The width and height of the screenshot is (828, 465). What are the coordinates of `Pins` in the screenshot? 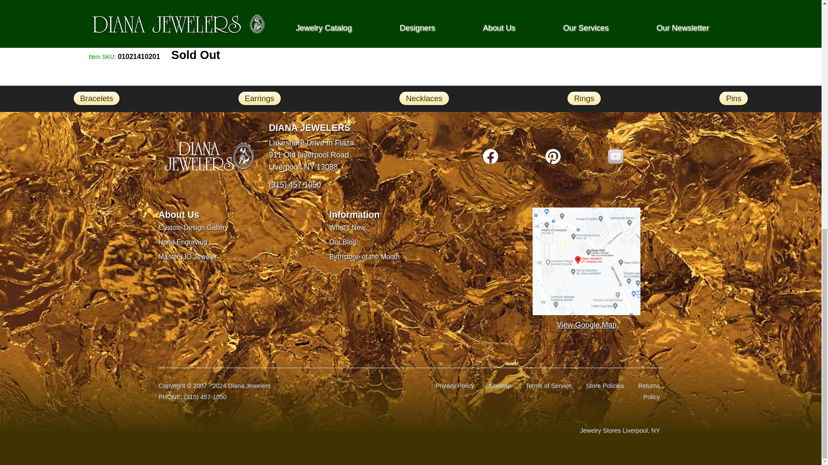 It's located at (733, 98).